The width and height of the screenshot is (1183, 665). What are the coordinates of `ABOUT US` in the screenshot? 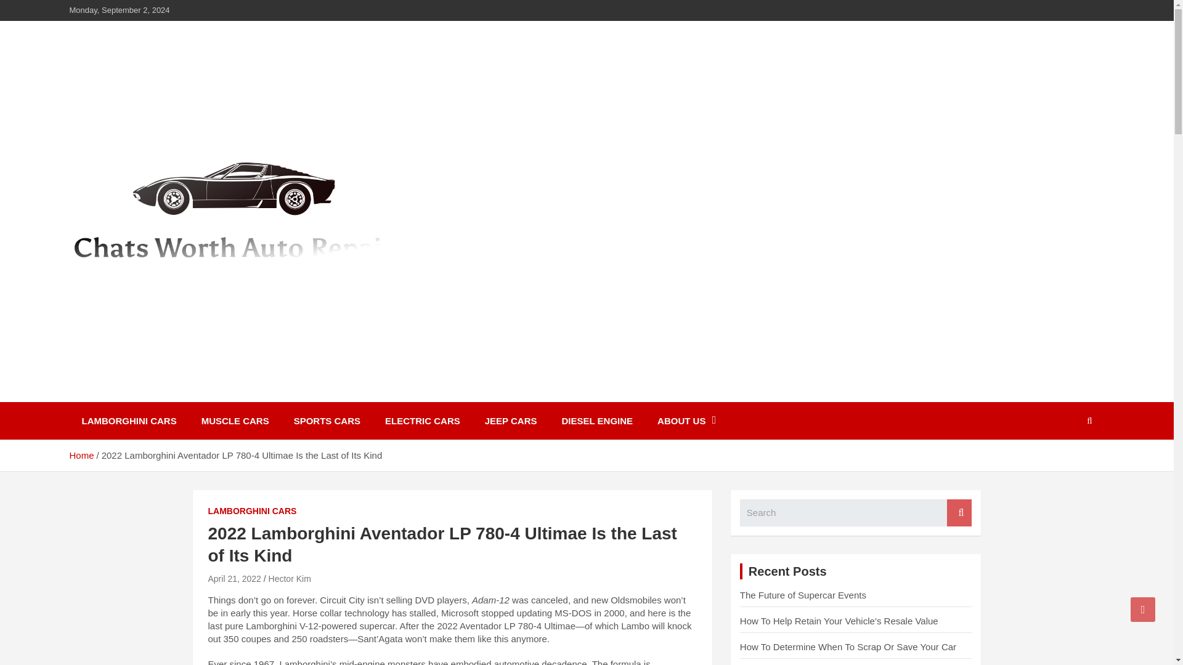 It's located at (686, 421).